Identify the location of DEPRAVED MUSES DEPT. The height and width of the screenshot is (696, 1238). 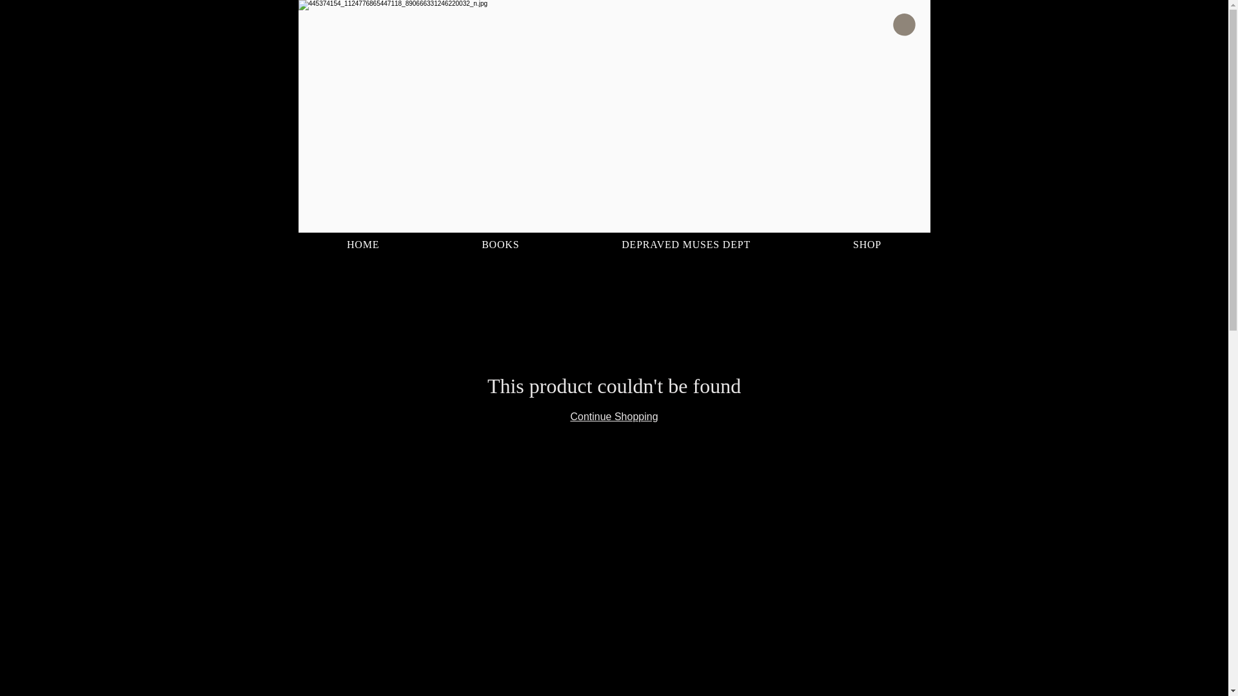
(686, 244).